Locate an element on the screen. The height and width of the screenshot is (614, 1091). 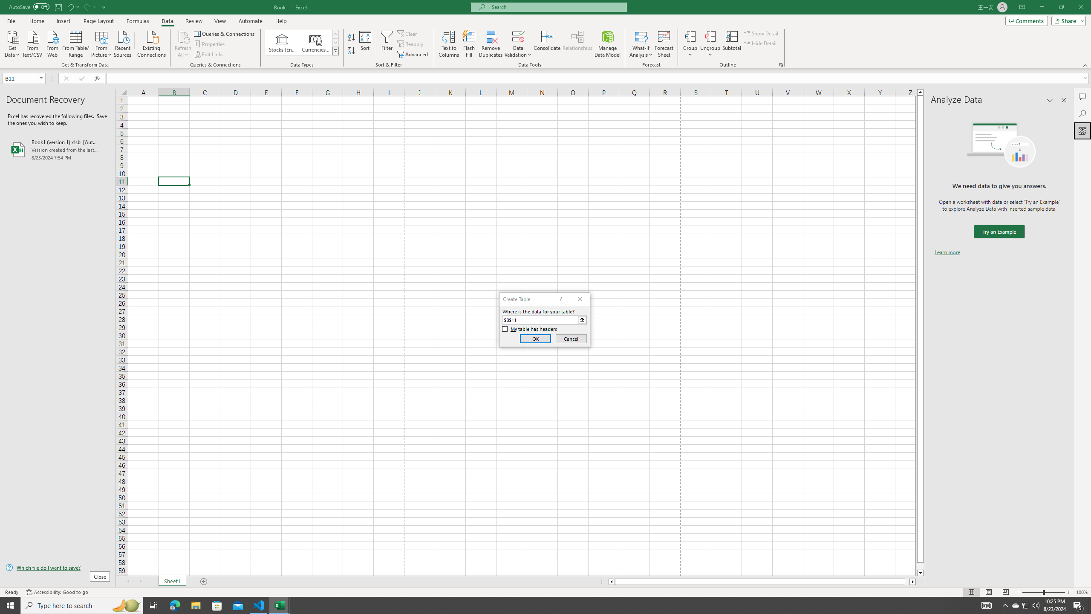
Forecast Sheet is located at coordinates (664, 44).